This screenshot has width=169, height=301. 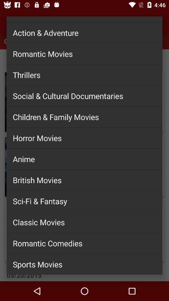 What do you see at coordinates (84, 138) in the screenshot?
I see `open the item below the    children & family movies` at bounding box center [84, 138].